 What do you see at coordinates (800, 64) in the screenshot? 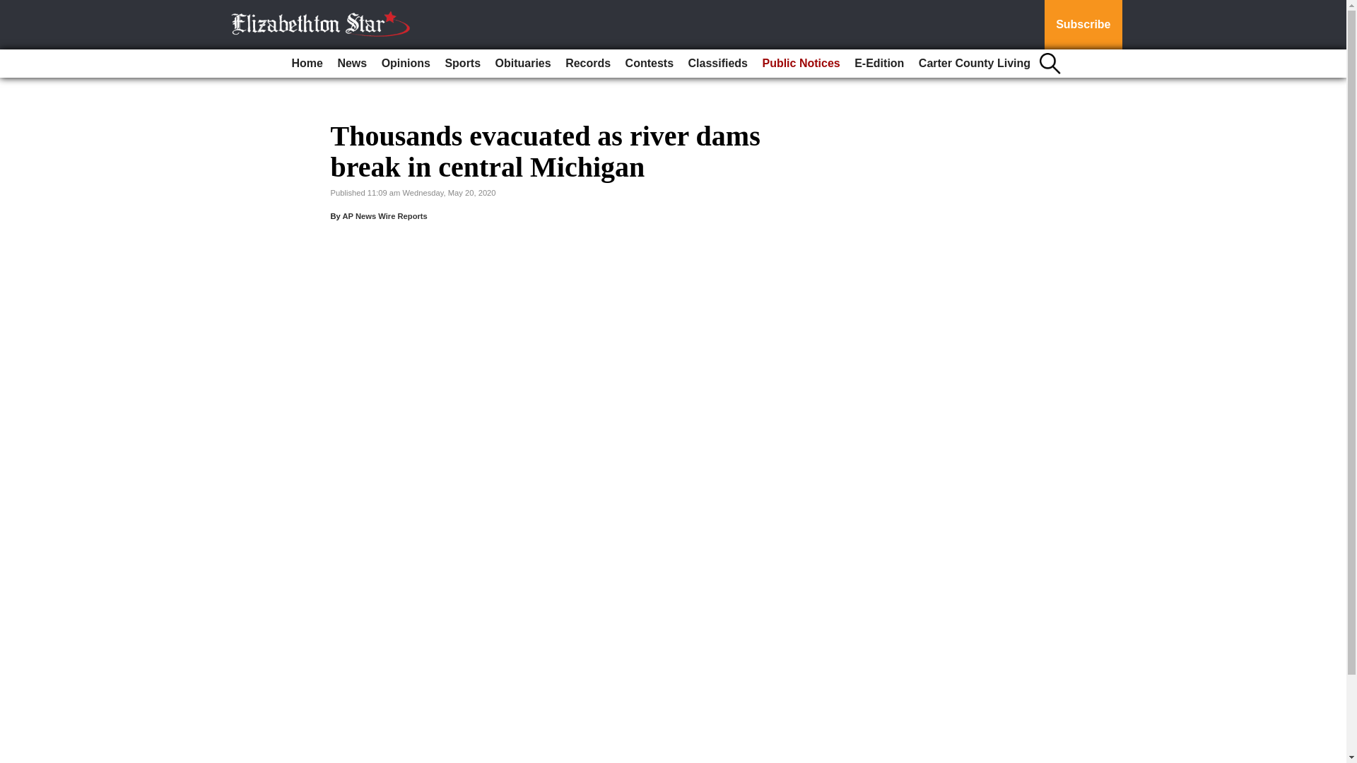
I see `Public Notices` at bounding box center [800, 64].